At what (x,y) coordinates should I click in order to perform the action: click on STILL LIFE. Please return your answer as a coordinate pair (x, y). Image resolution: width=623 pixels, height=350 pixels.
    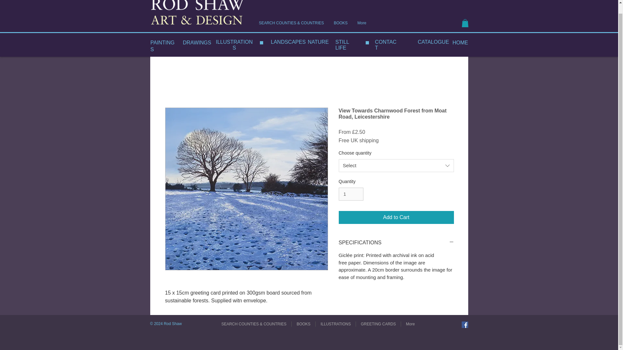
    Looking at the image, I should click on (342, 45).